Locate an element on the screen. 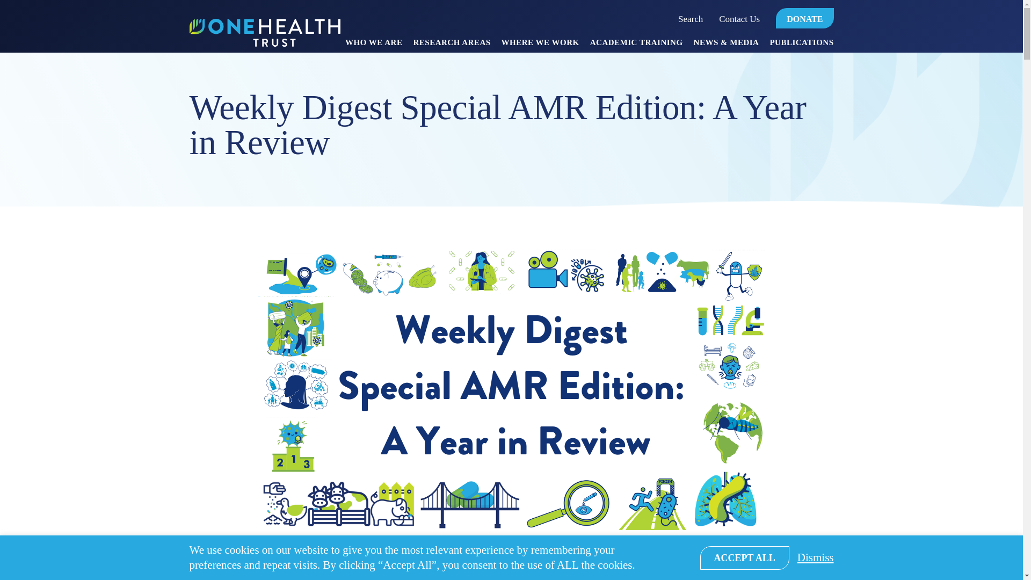 Image resolution: width=1031 pixels, height=580 pixels. WHO WE ARE is located at coordinates (374, 45).